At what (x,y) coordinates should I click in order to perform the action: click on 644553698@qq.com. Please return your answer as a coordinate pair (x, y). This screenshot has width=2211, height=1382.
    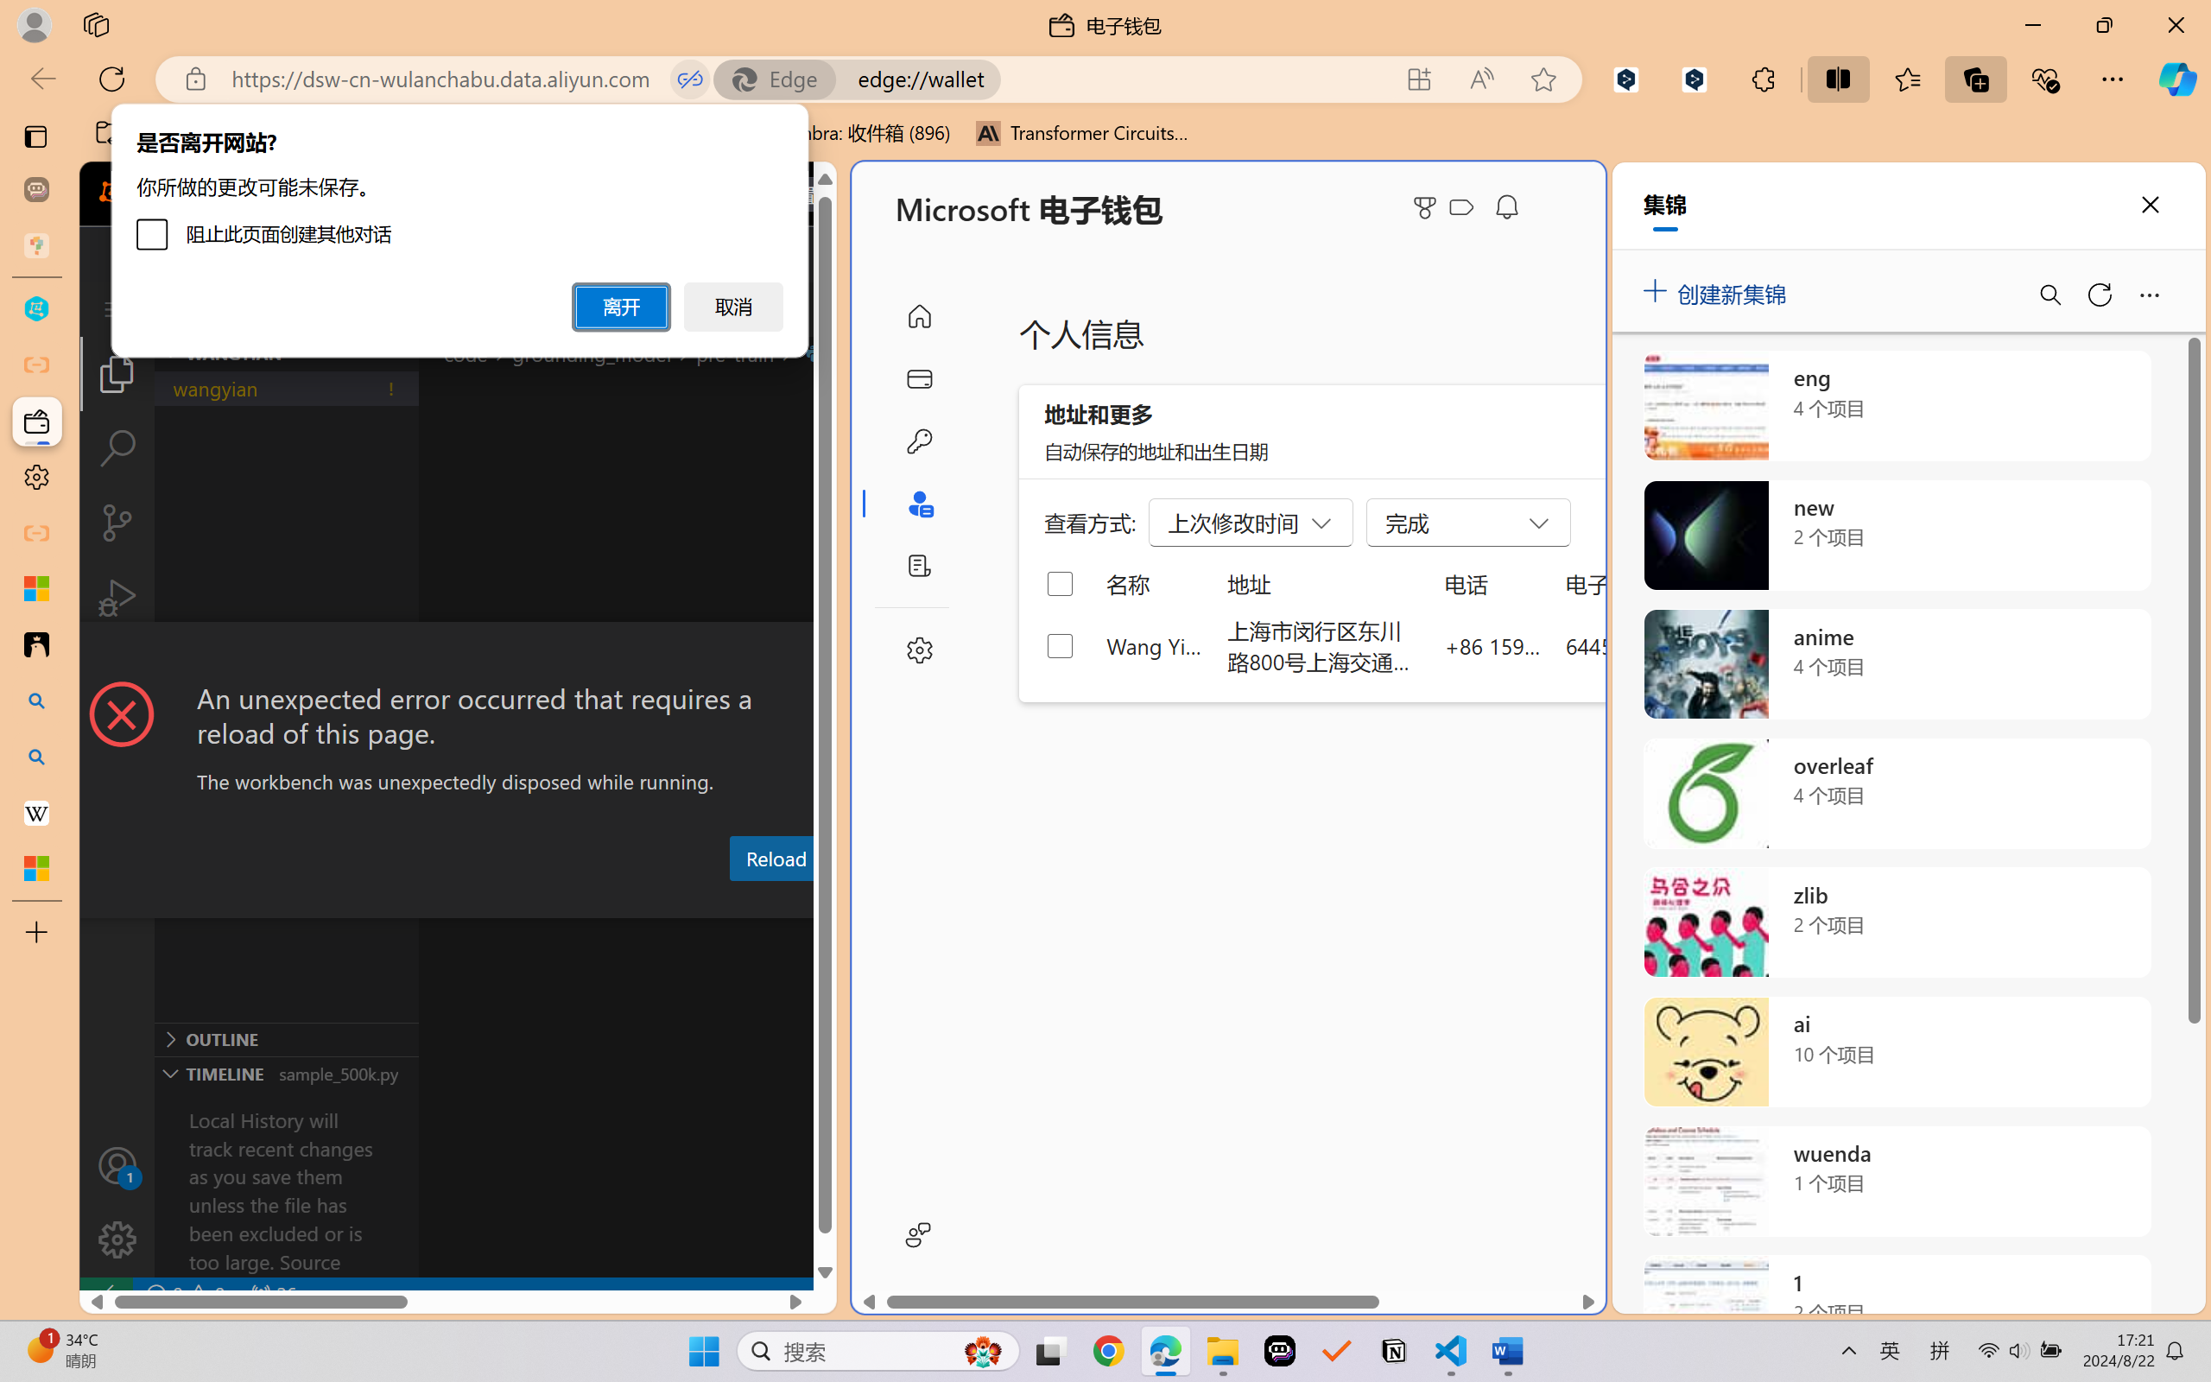
    Looking at the image, I should click on (1662, 645).